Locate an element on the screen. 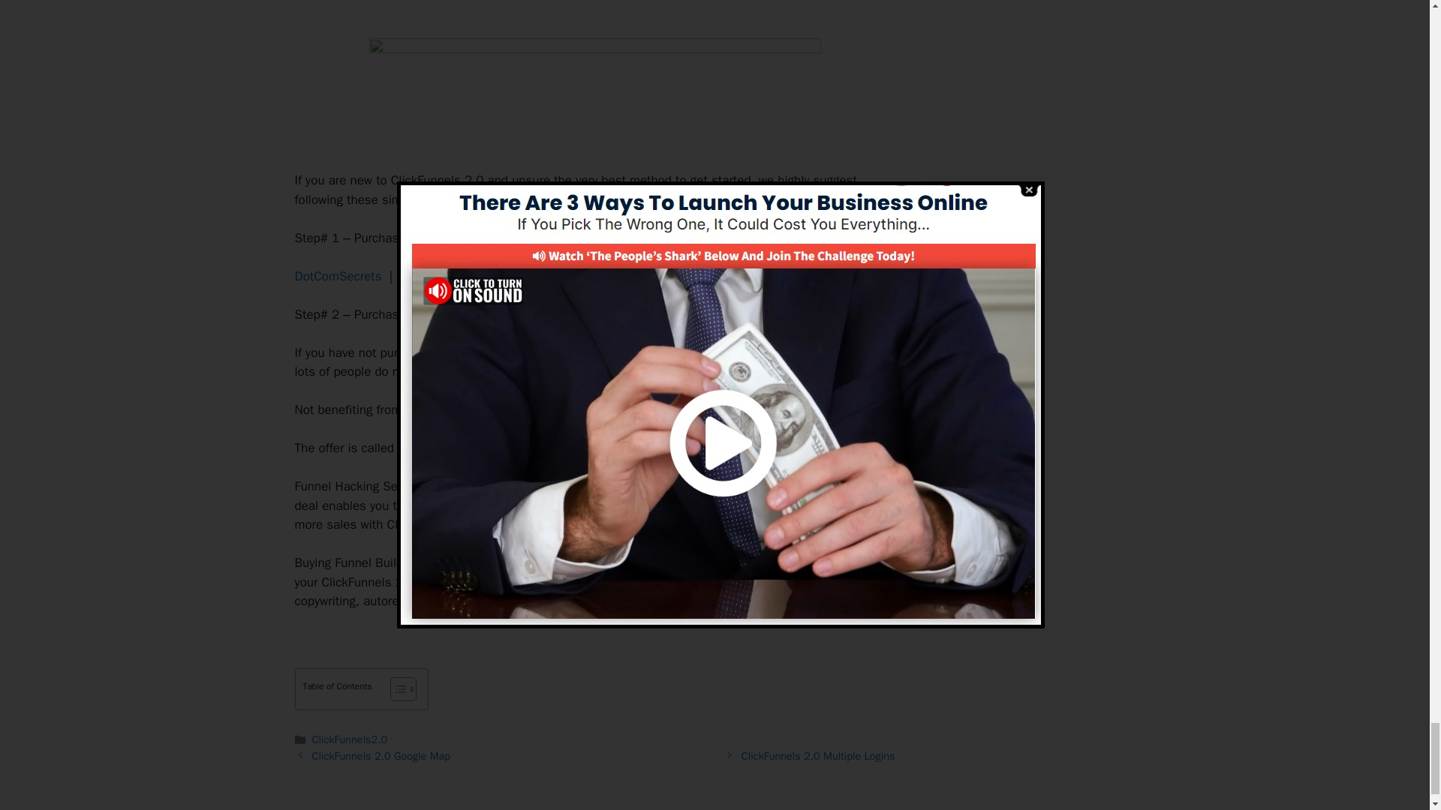 The height and width of the screenshot is (810, 1441). DotComSecrets is located at coordinates (338, 276).